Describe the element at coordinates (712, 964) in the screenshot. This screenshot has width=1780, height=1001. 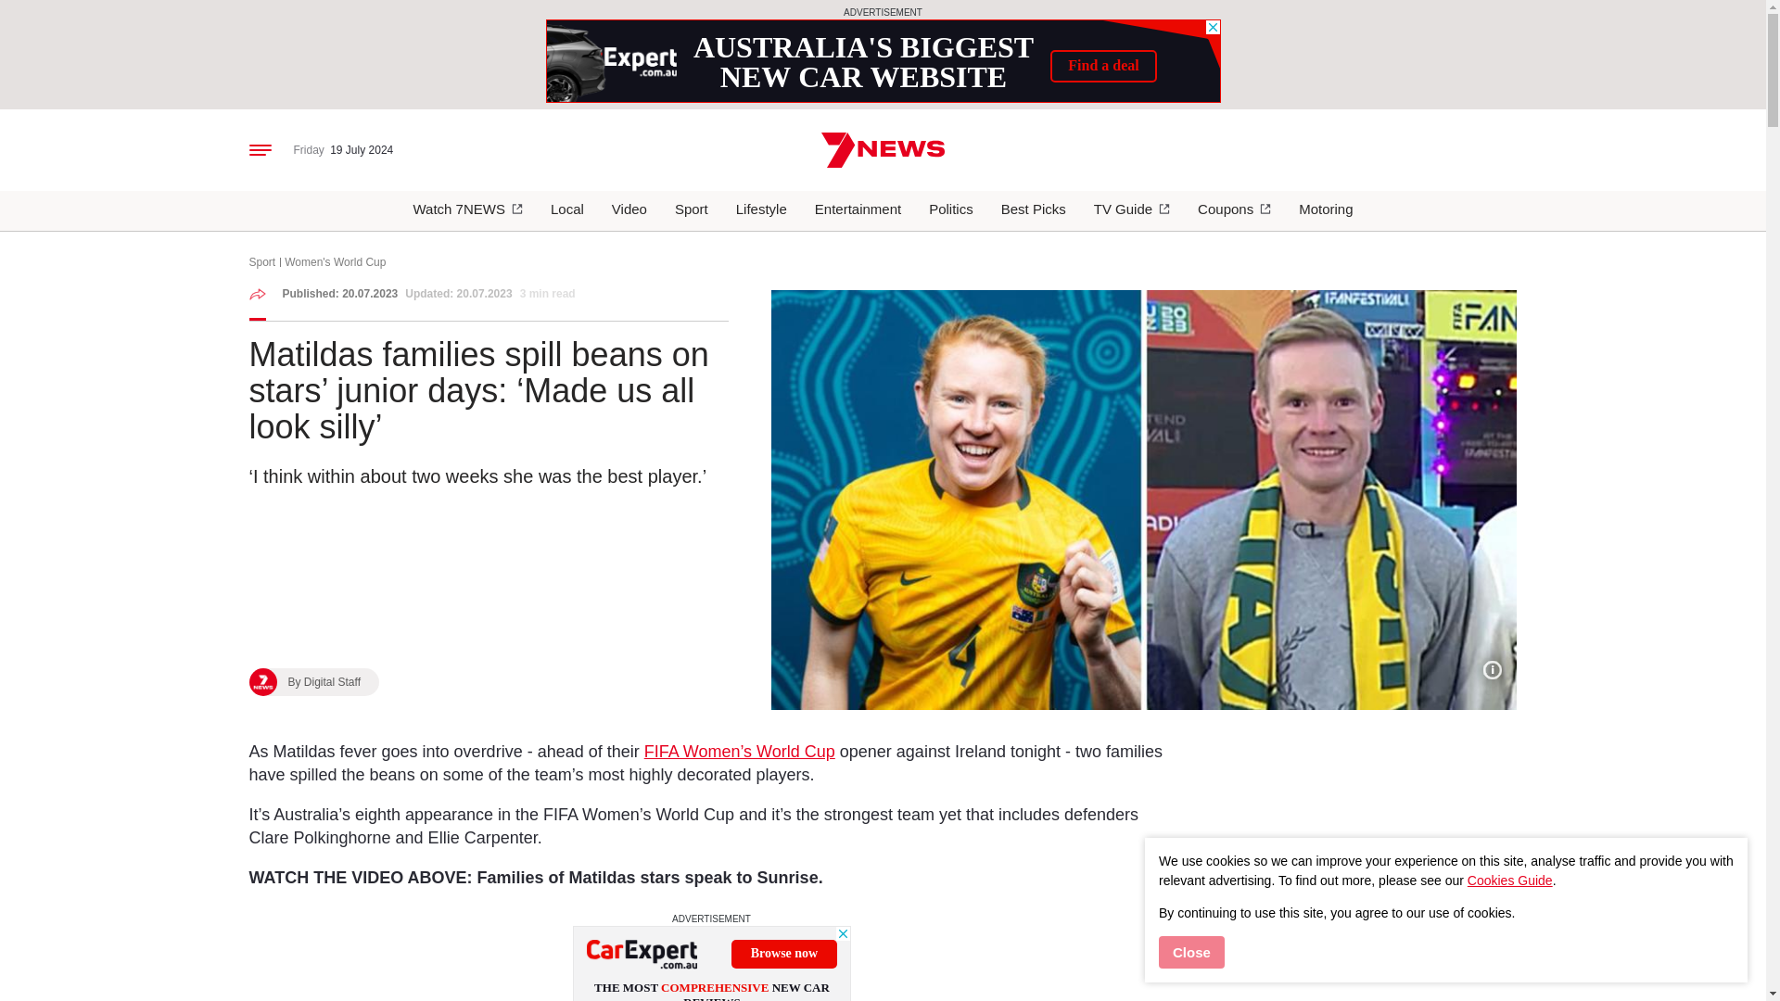
I see `3rd party ad content` at that location.